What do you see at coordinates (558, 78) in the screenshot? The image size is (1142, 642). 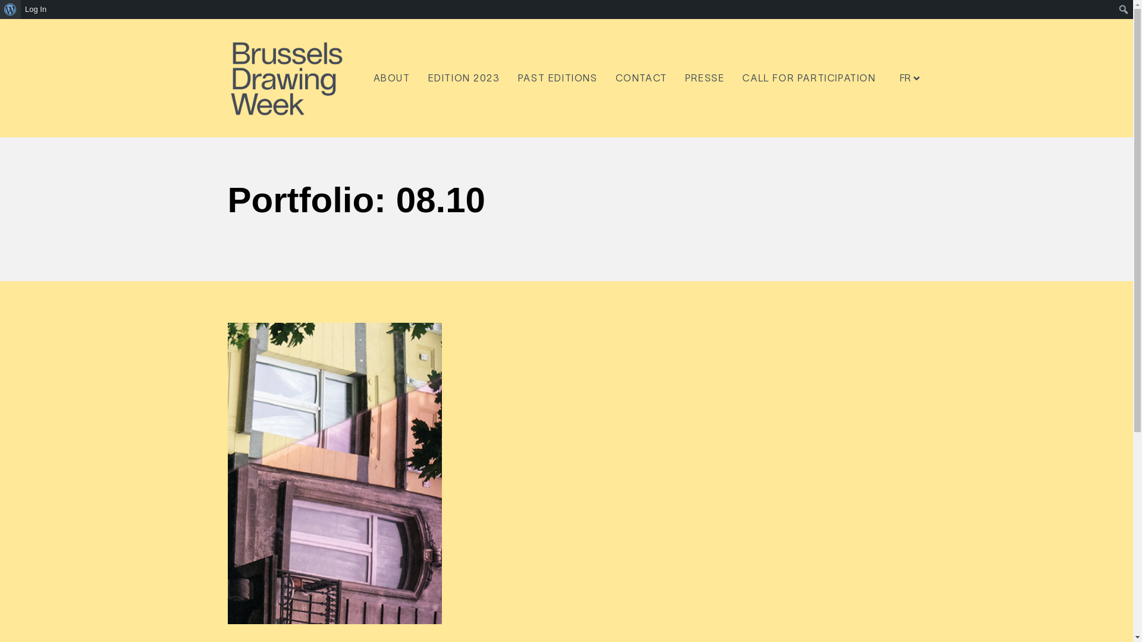 I see `PAST EDITIONS` at bounding box center [558, 78].